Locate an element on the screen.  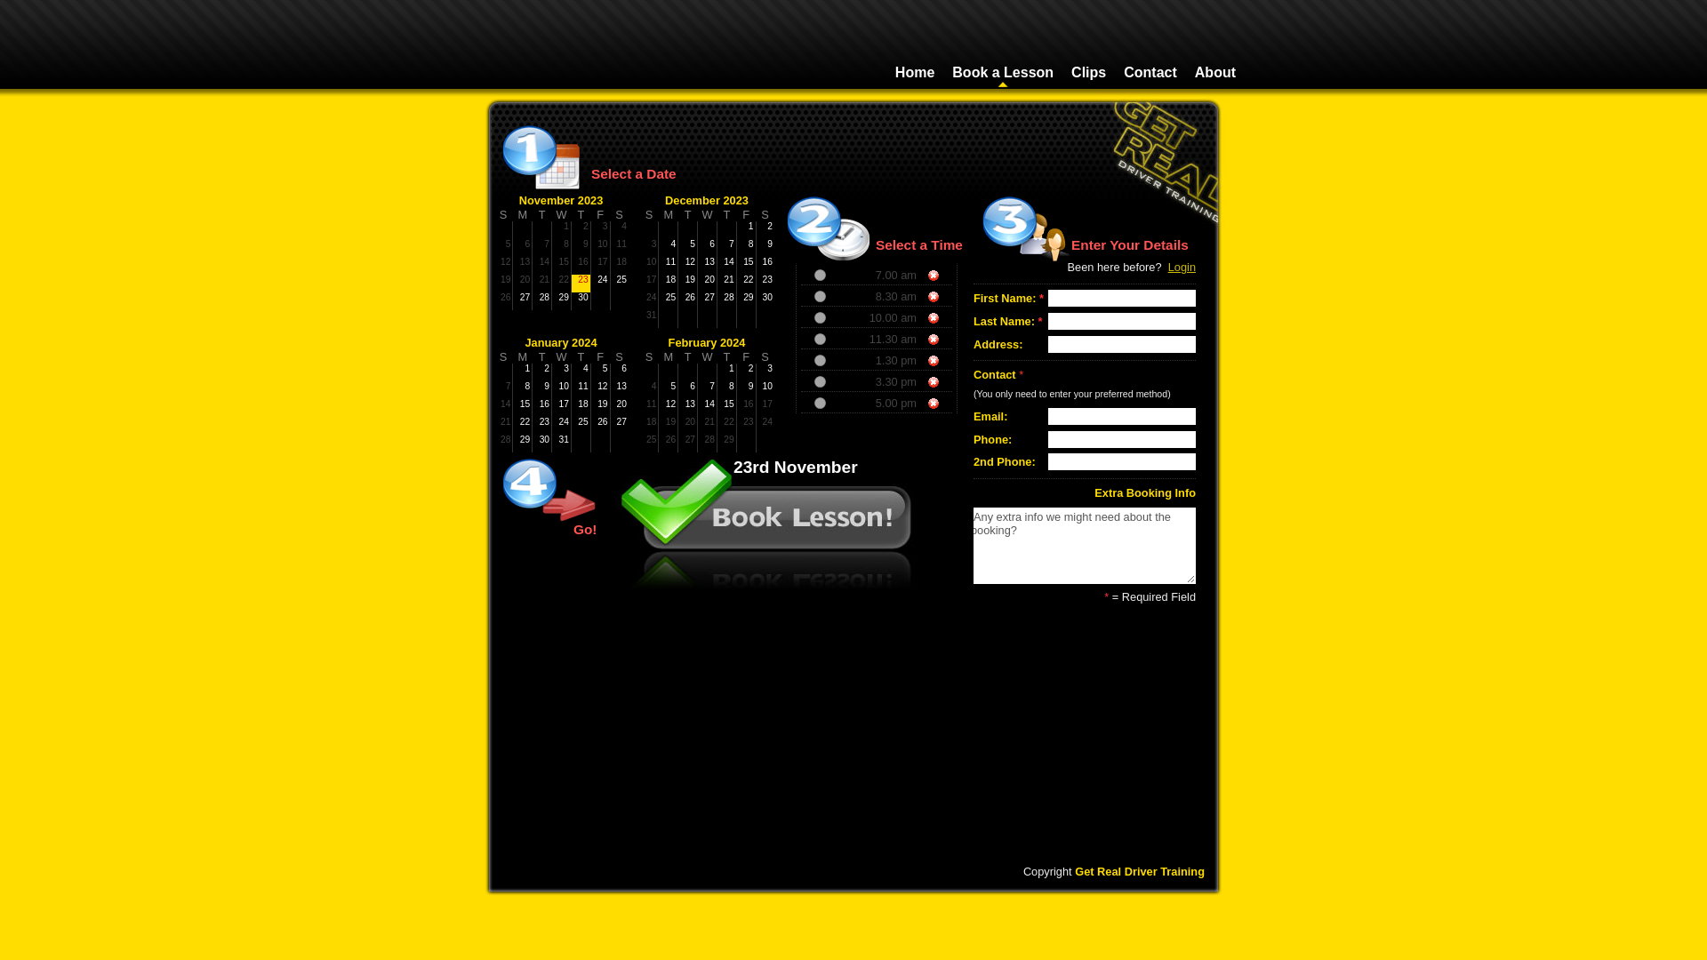
3 is located at coordinates (562, 372).